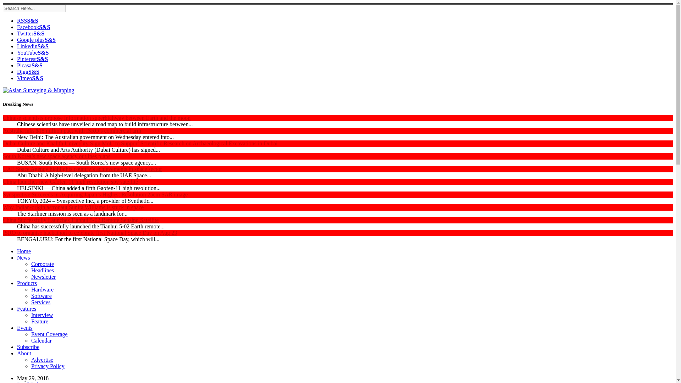 This screenshot has height=383, width=681. Describe the element at coordinates (43, 264) in the screenshot. I see `Corporate` at that location.